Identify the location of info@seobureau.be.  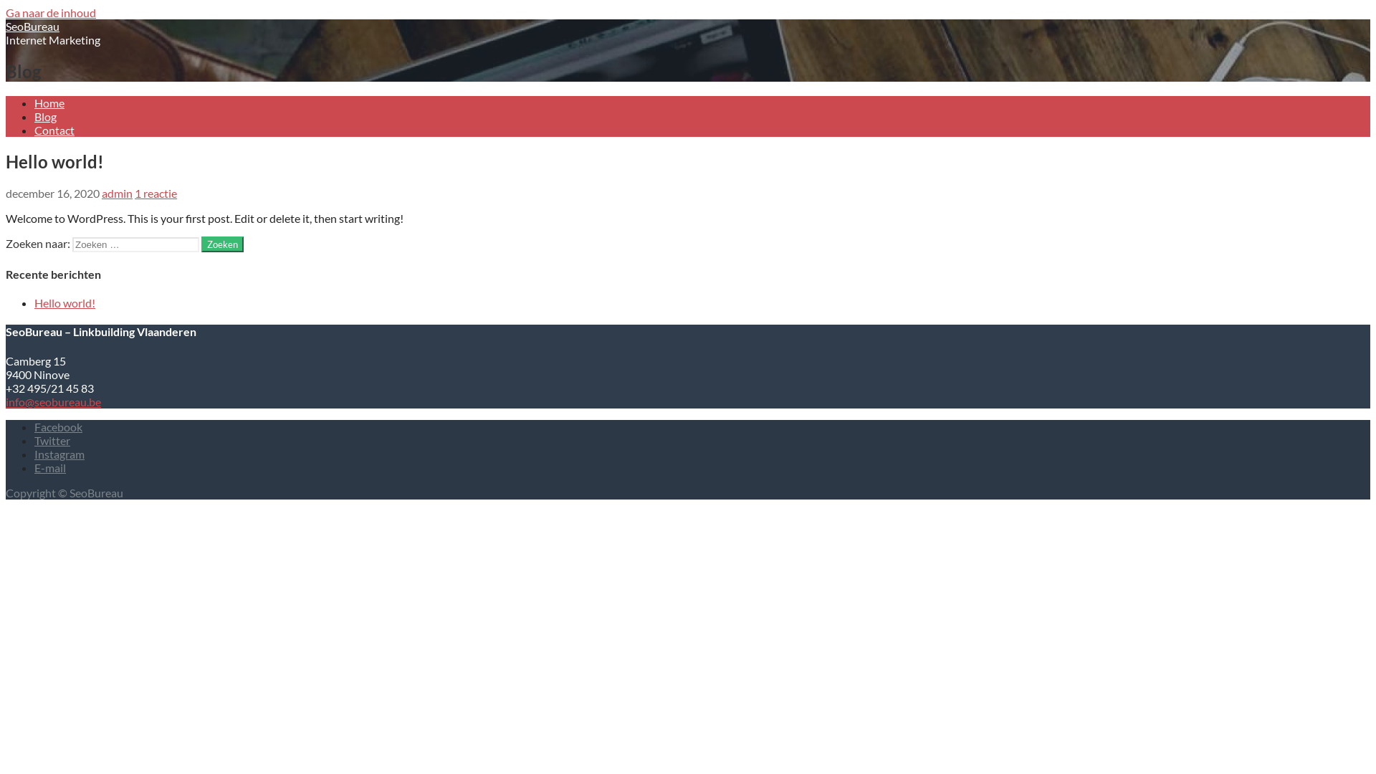
(53, 401).